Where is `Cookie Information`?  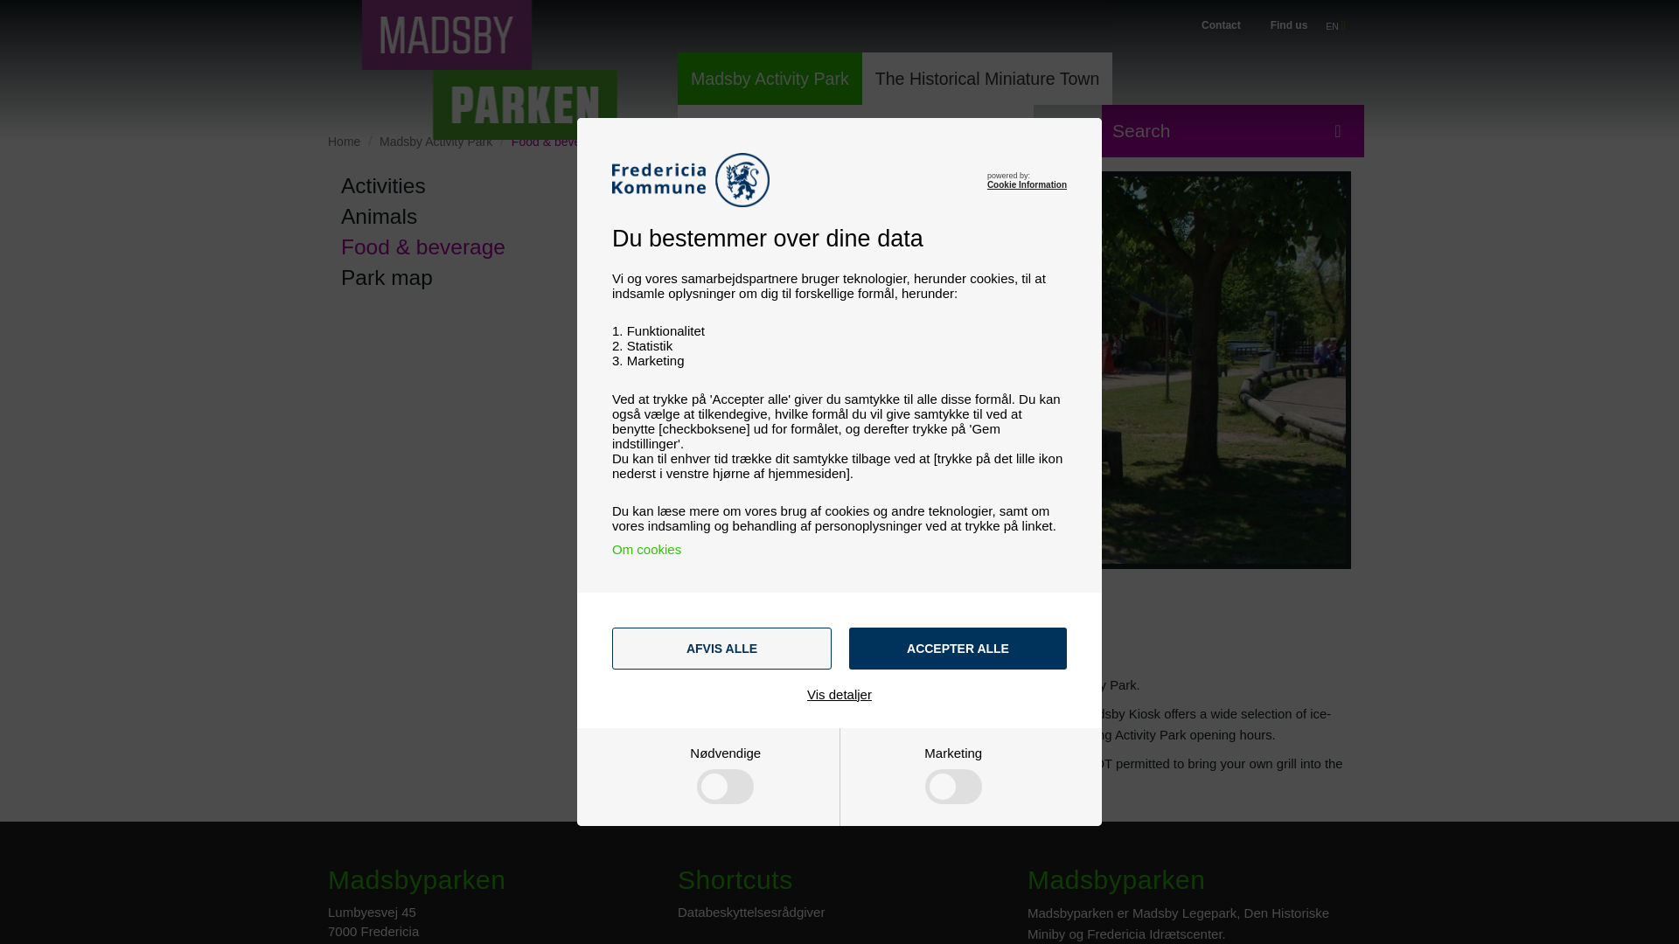
Cookie Information is located at coordinates (1027, 185).